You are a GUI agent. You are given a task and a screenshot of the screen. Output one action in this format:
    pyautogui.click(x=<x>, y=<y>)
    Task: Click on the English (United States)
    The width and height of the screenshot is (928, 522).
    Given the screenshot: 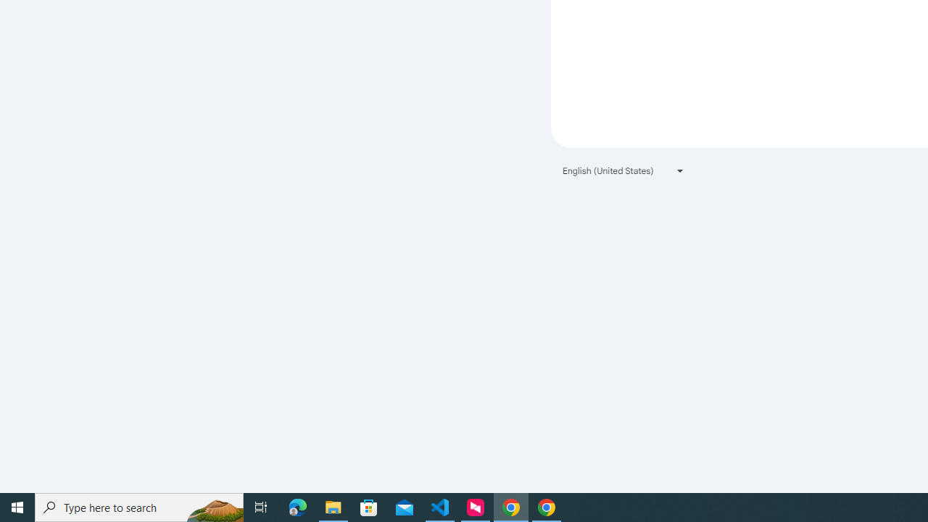 What is the action you would take?
    pyautogui.click(x=623, y=170)
    